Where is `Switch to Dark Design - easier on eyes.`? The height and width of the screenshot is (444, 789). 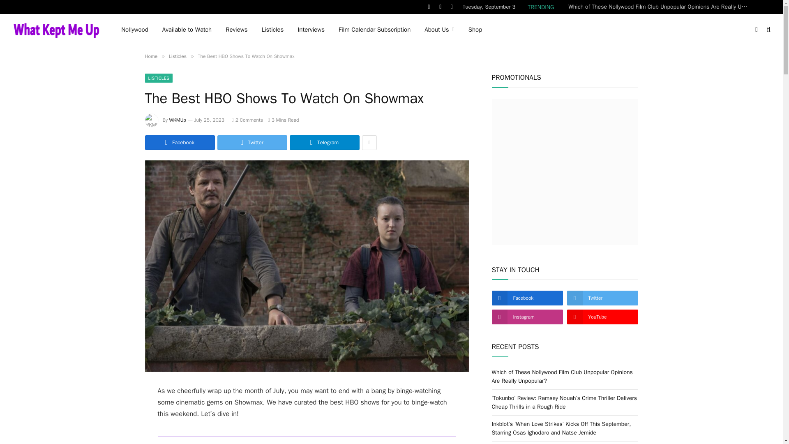 Switch to Dark Design - easier on eyes. is located at coordinates (756, 29).